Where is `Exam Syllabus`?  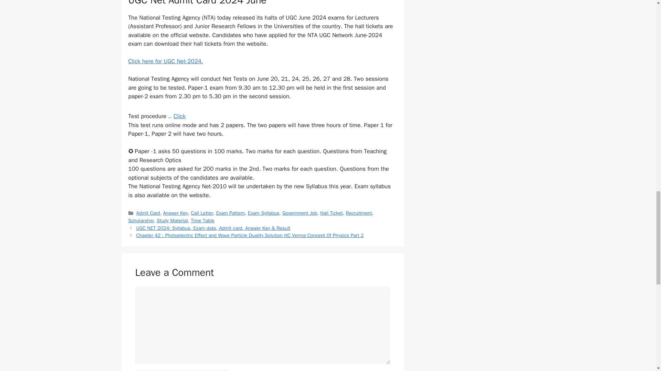
Exam Syllabus is located at coordinates (263, 213).